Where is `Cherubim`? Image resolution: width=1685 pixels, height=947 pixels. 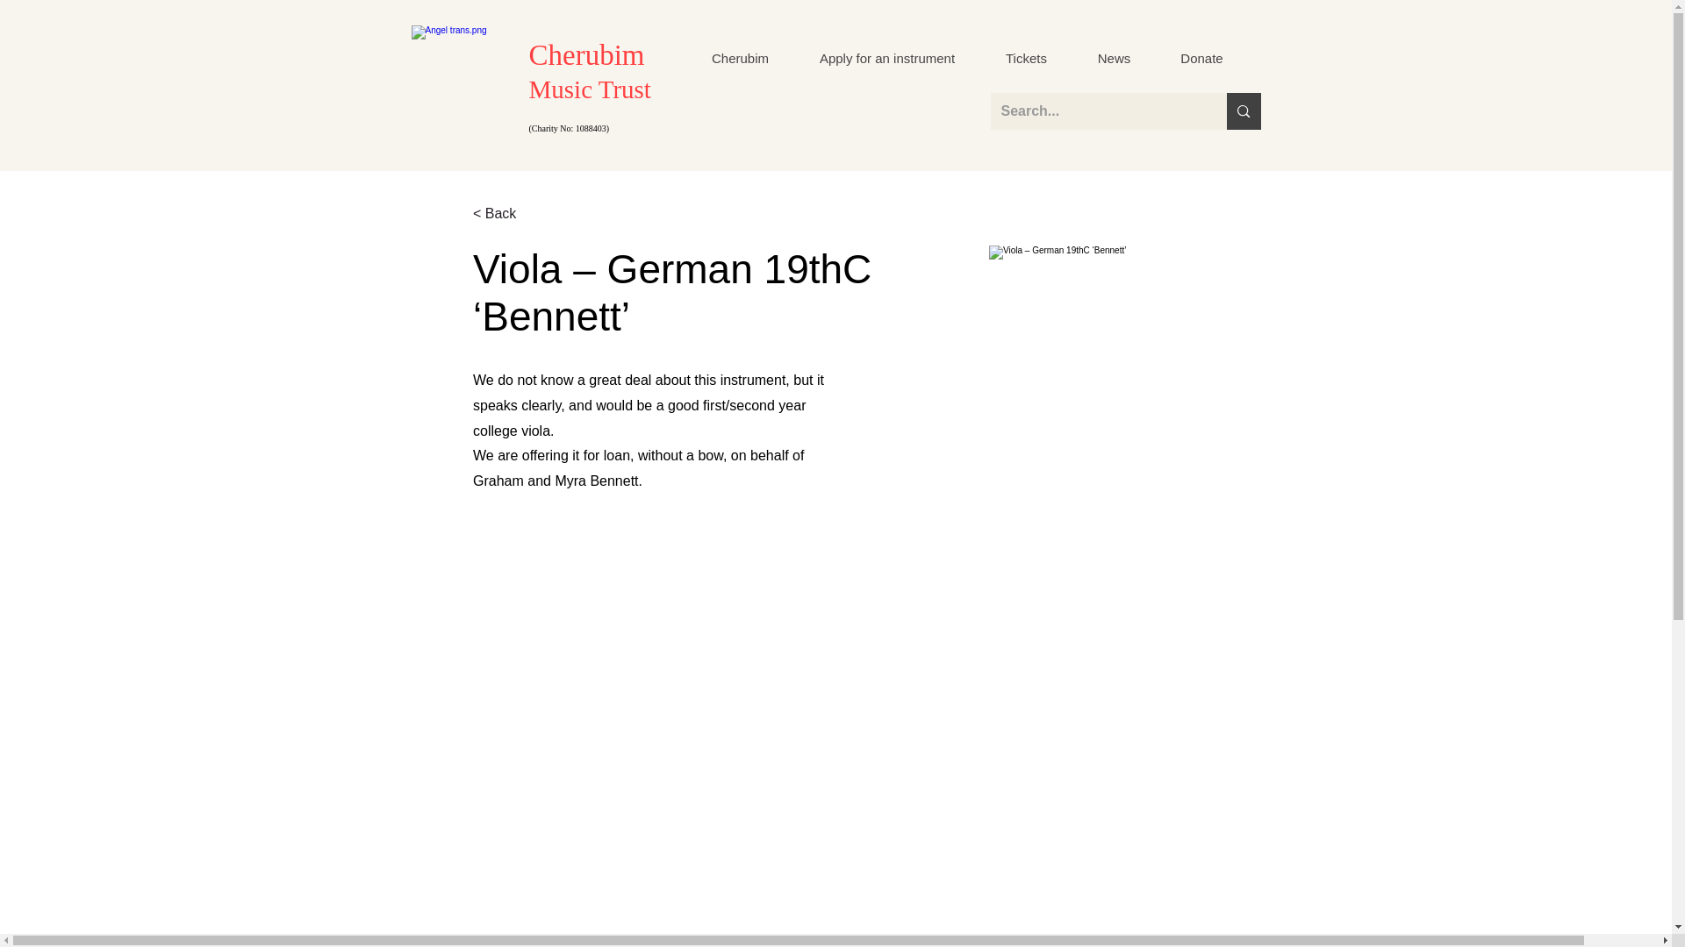 Cherubim is located at coordinates (586, 55).